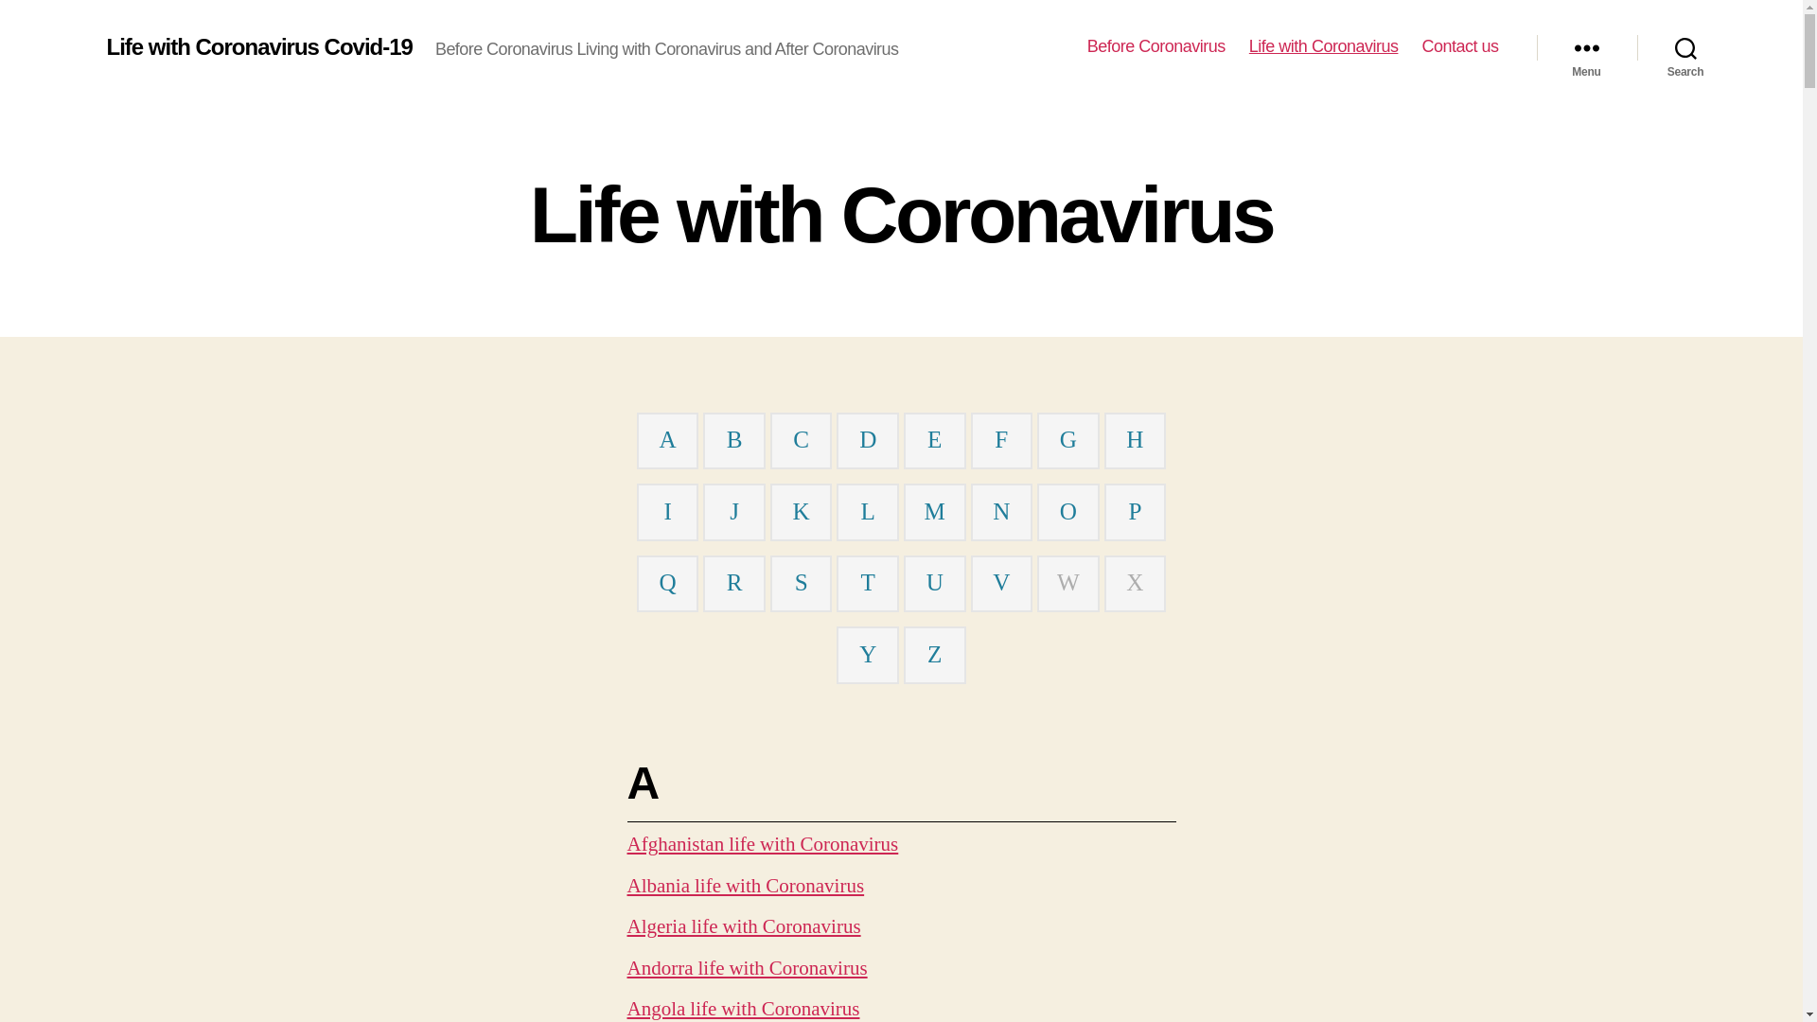 The width and height of the screenshot is (1817, 1022). What do you see at coordinates (935, 513) in the screenshot?
I see `M` at bounding box center [935, 513].